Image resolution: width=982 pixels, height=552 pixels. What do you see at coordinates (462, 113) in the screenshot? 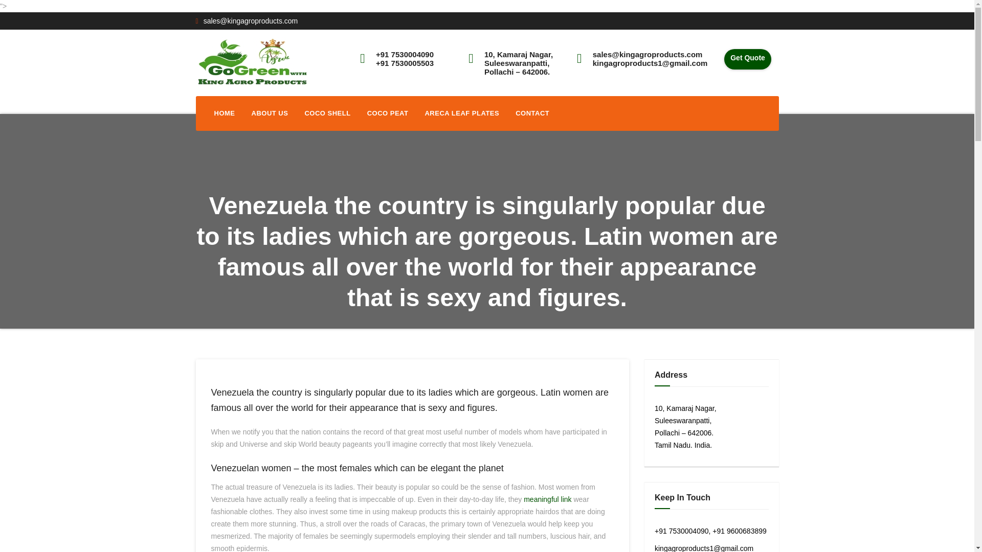
I see `Areca Leaf Plates` at bounding box center [462, 113].